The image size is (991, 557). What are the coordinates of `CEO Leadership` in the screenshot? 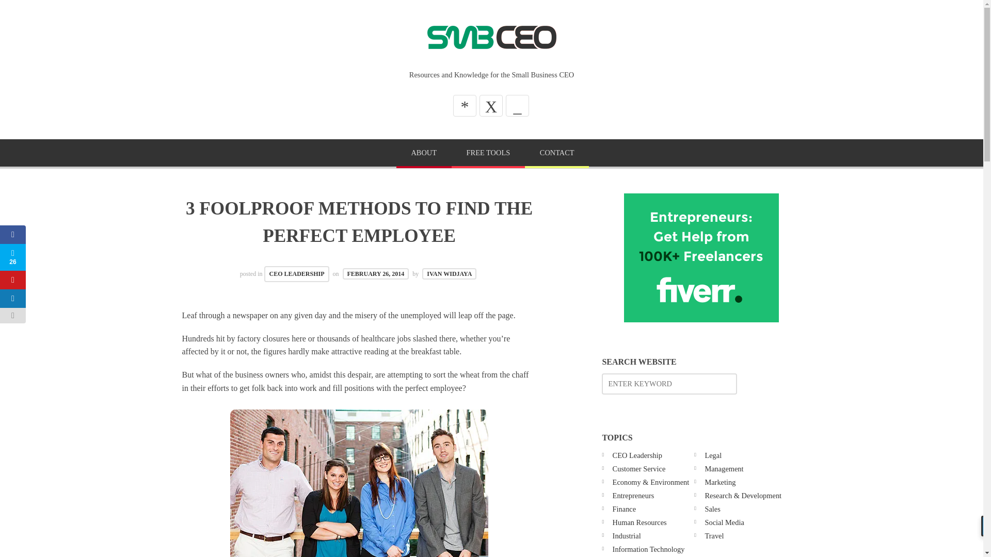 It's located at (637, 455).